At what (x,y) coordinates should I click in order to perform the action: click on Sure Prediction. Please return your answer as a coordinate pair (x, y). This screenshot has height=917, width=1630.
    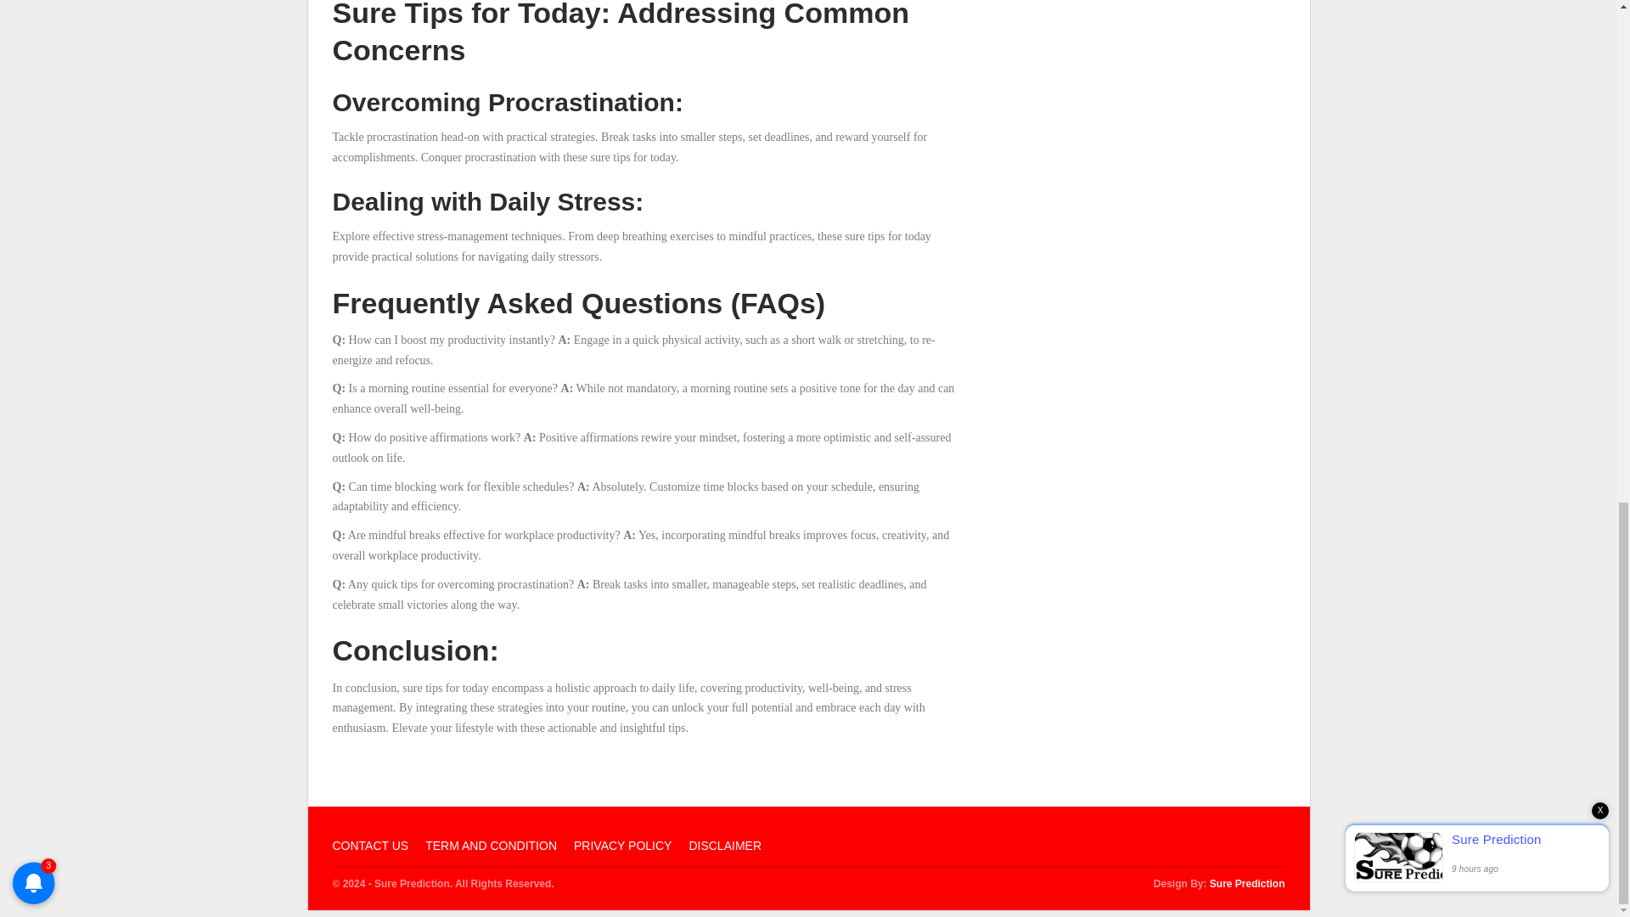
    Looking at the image, I should click on (1247, 883).